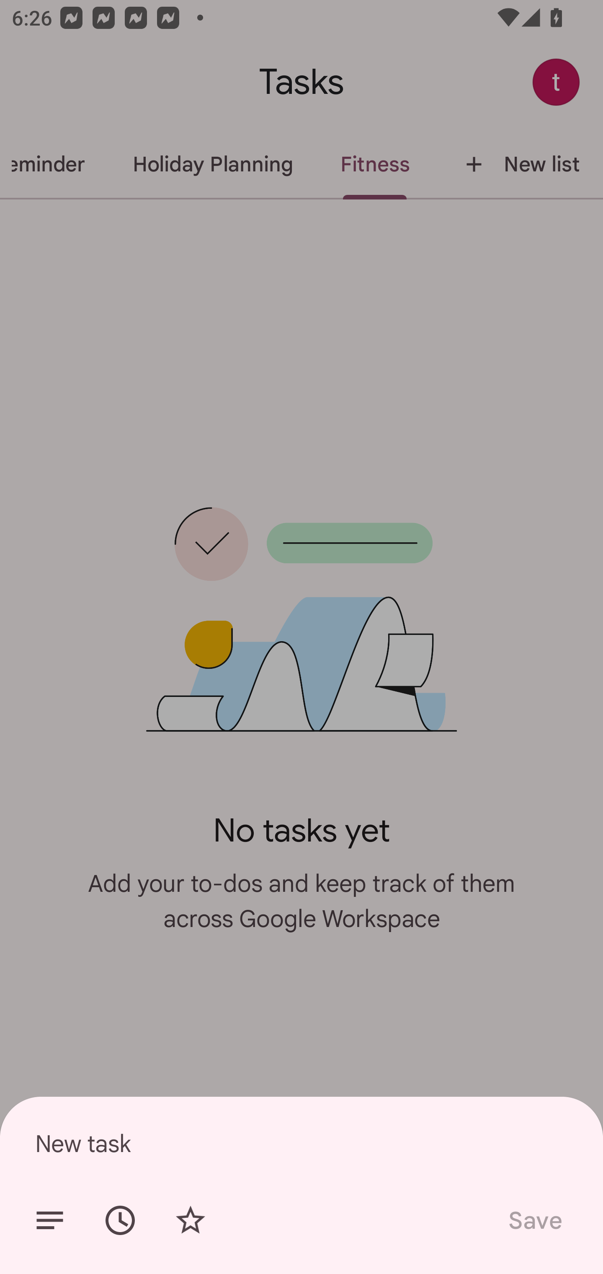 The image size is (603, 1274). What do you see at coordinates (190, 1220) in the screenshot?
I see `Add star` at bounding box center [190, 1220].